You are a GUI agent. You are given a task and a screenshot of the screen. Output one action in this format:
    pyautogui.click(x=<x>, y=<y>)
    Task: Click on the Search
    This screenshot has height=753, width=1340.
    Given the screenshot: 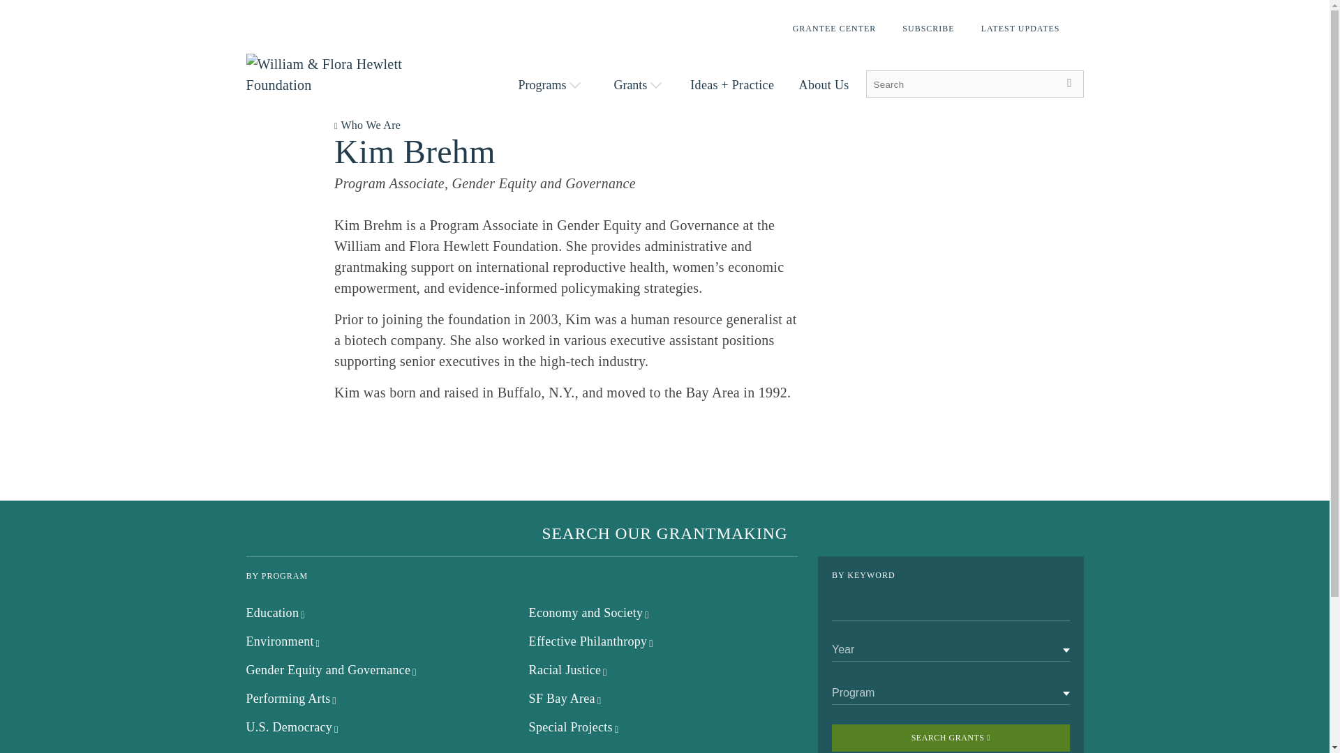 What is the action you would take?
    pyautogui.click(x=1069, y=84)
    